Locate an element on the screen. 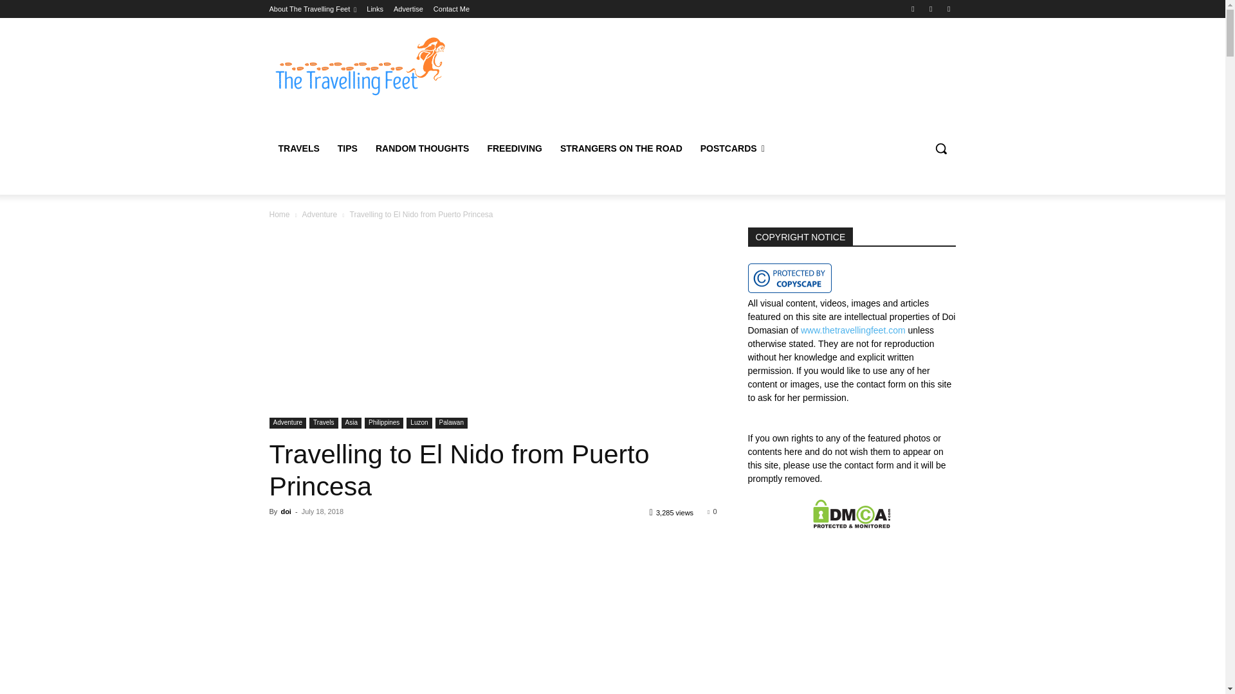  Advertise is located at coordinates (408, 9).